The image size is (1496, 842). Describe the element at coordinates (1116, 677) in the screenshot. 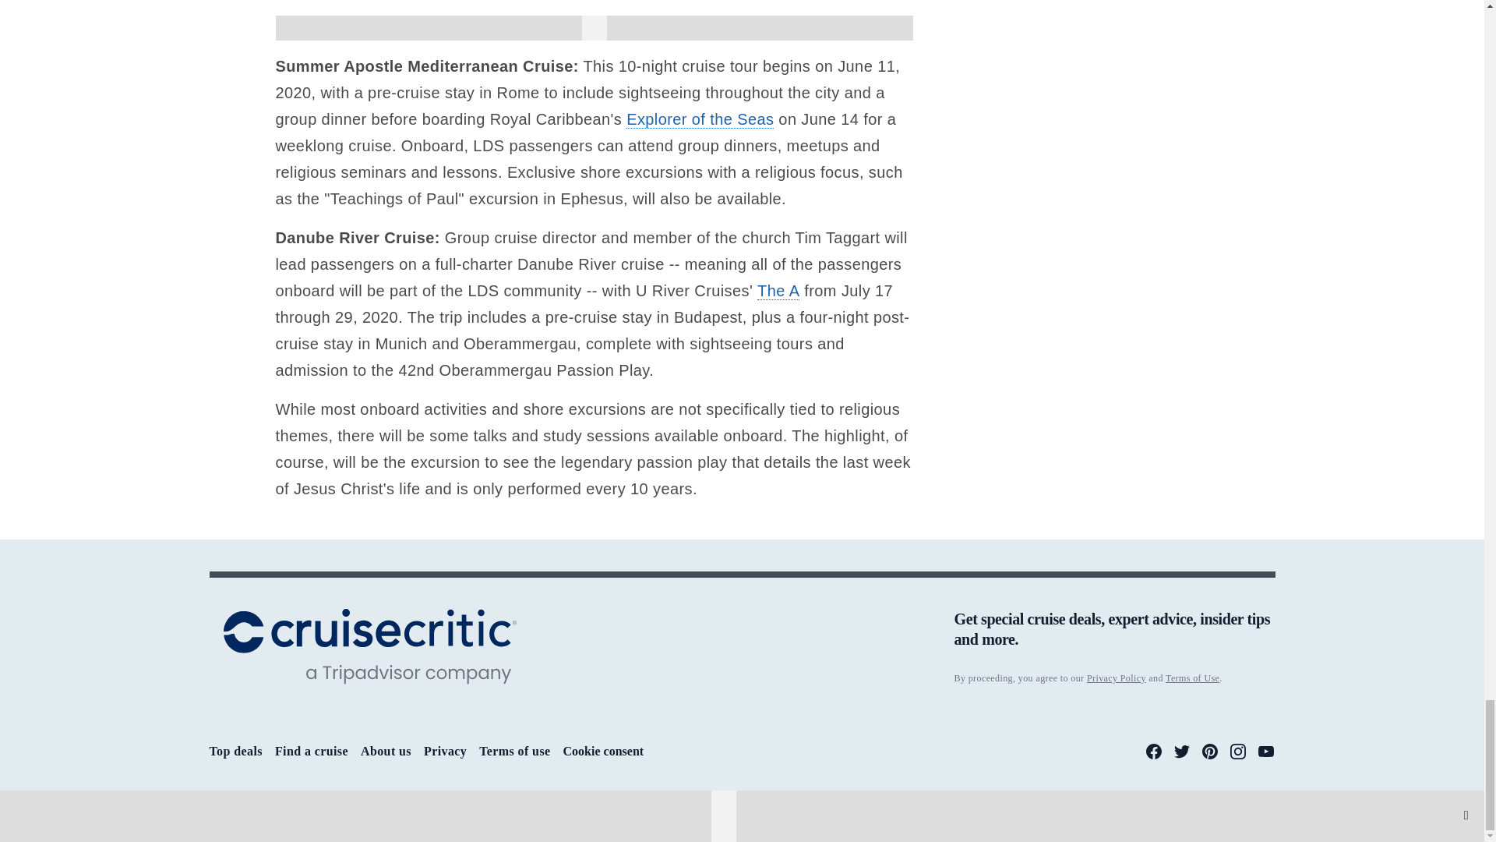

I see `Privacy Policy` at that location.